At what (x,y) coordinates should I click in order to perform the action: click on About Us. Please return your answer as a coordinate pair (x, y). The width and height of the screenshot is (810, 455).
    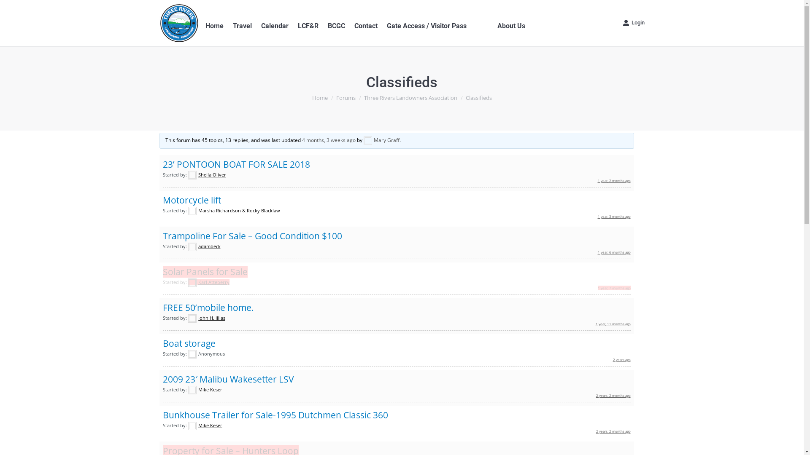
    Looking at the image, I should click on (511, 26).